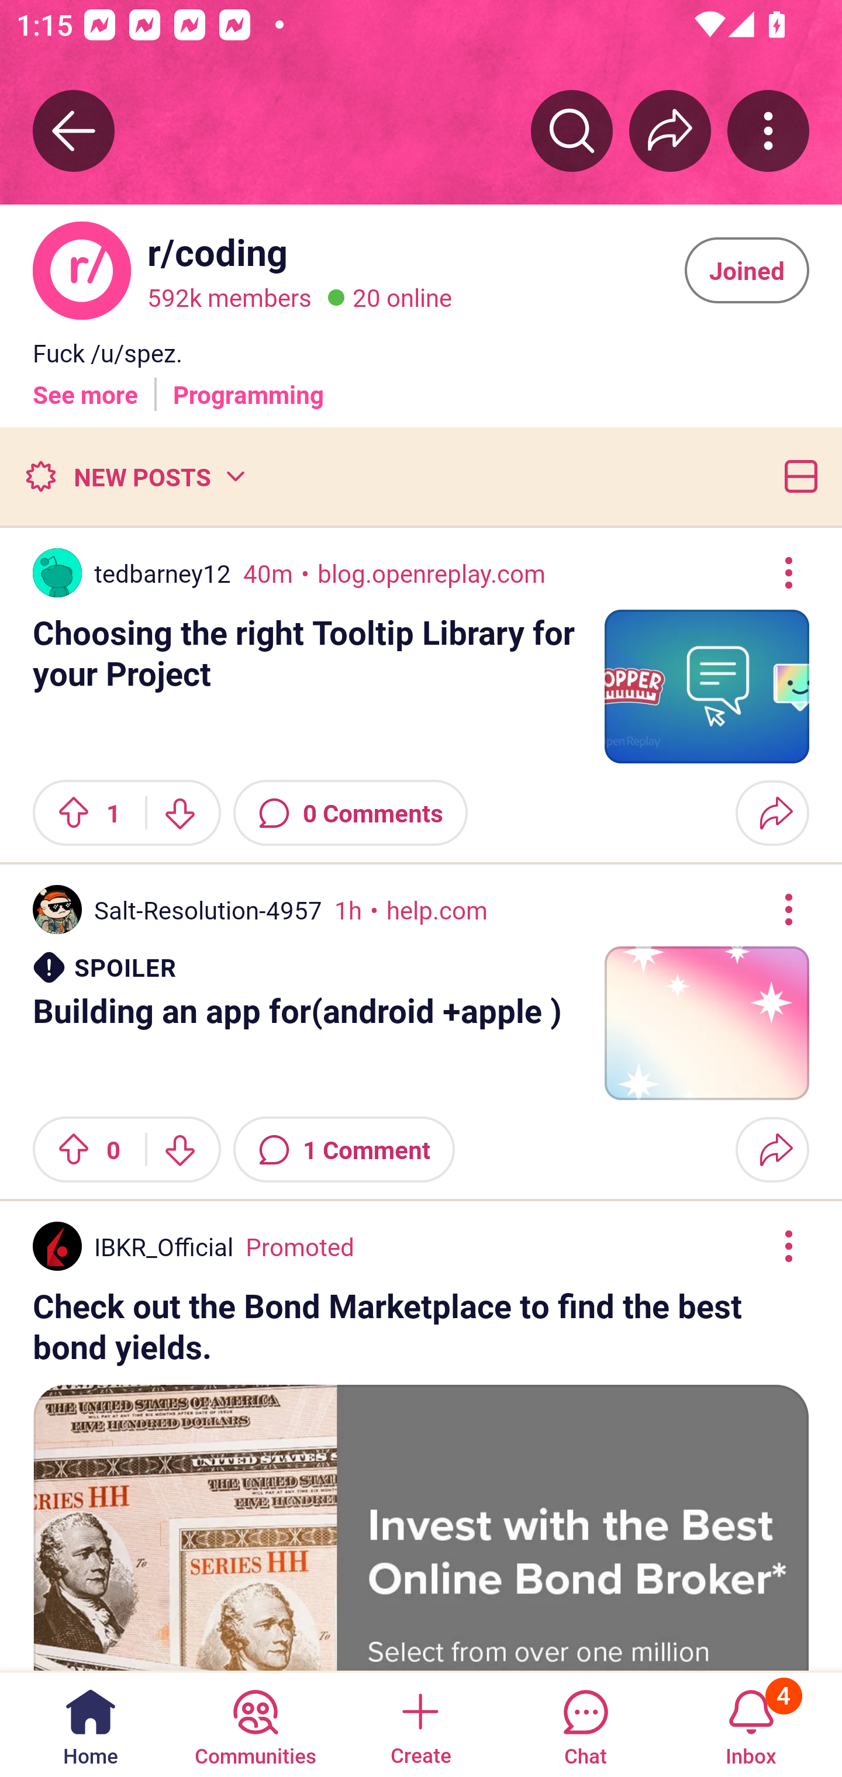 This screenshot has height=1777, width=842. I want to click on Home, so click(91, 1723).